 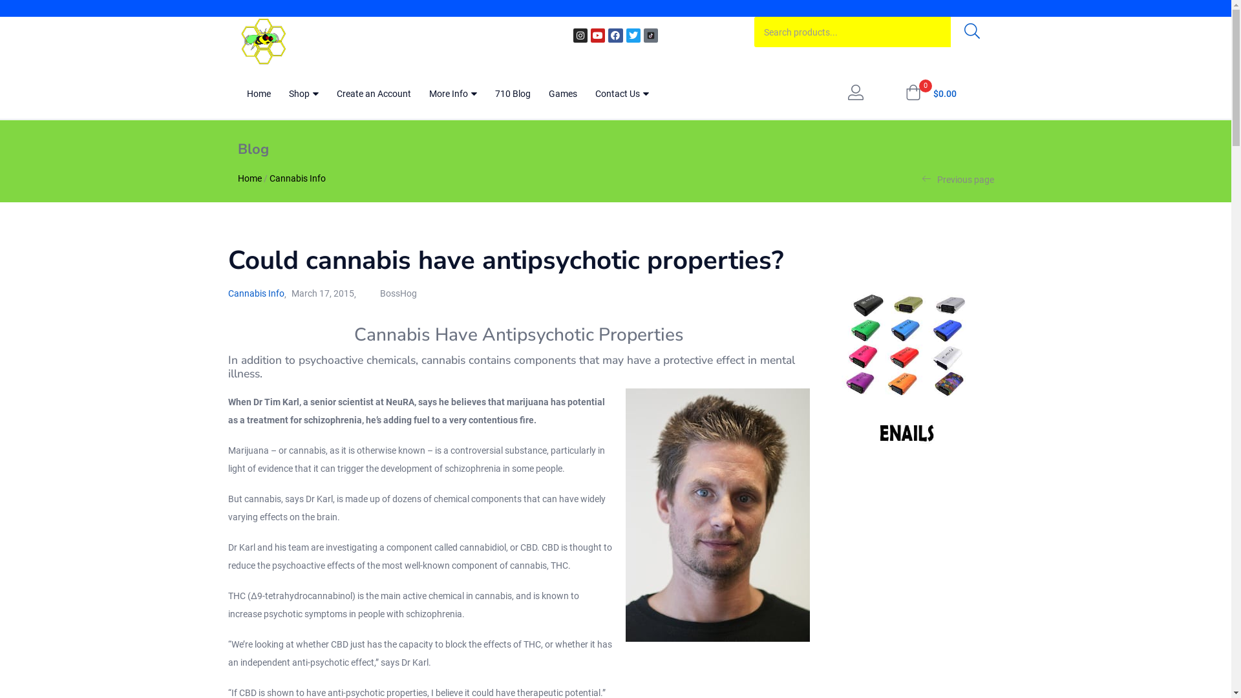 I want to click on Shop, so click(x=303, y=94).